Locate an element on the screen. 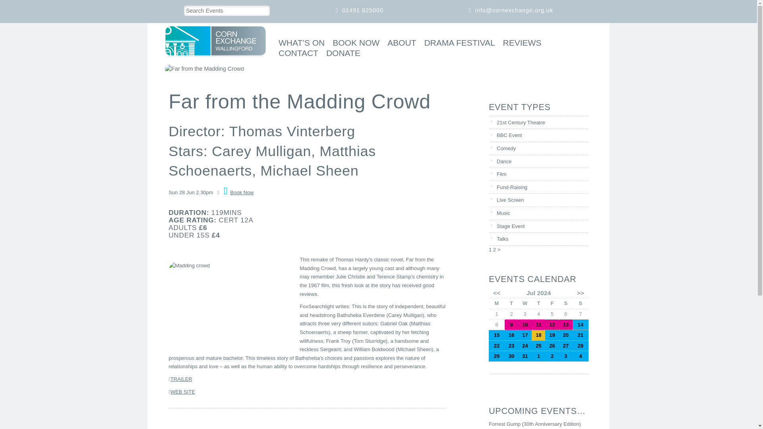 This screenshot has height=429, width=763. DONATE is located at coordinates (341, 54).